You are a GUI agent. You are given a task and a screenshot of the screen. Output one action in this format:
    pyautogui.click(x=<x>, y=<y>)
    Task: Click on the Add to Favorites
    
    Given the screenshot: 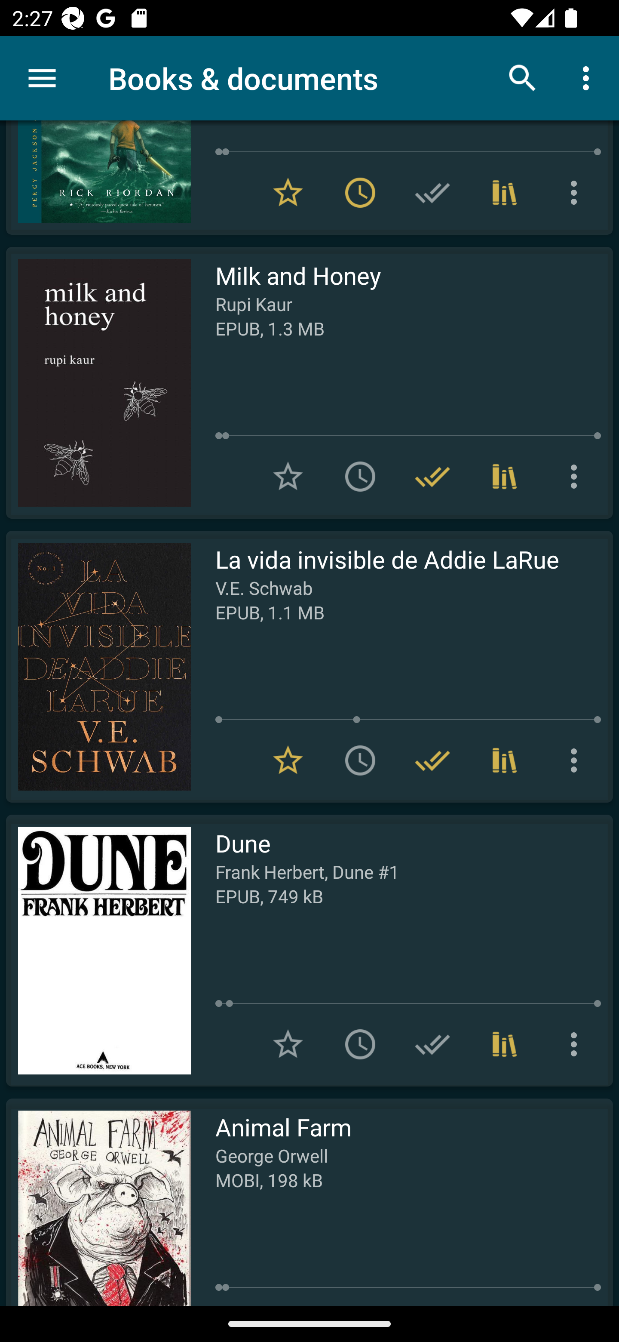 What is the action you would take?
    pyautogui.click(x=288, y=476)
    